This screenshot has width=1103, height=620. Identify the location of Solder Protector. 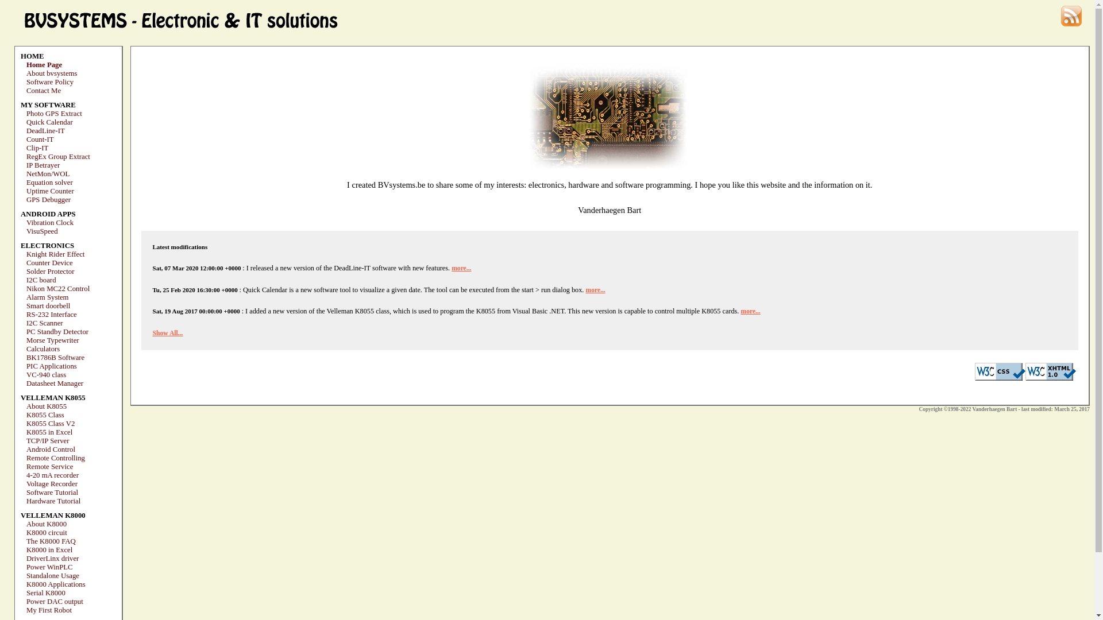
(51, 272).